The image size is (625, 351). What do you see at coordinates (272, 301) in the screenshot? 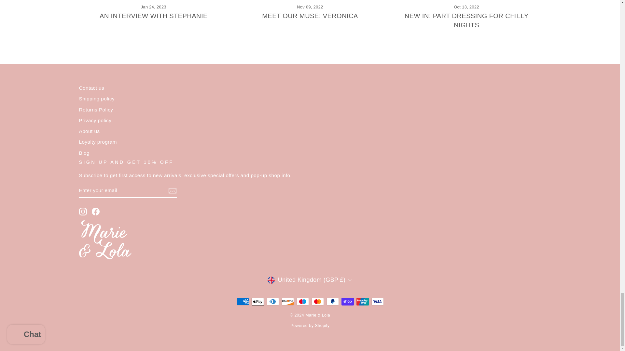
I see `Diners Club` at bounding box center [272, 301].